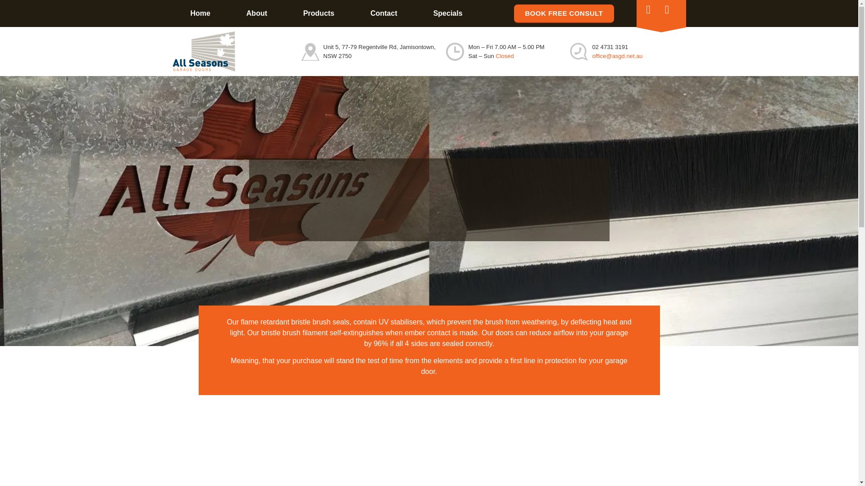  What do you see at coordinates (383, 13) in the screenshot?
I see `Contact` at bounding box center [383, 13].